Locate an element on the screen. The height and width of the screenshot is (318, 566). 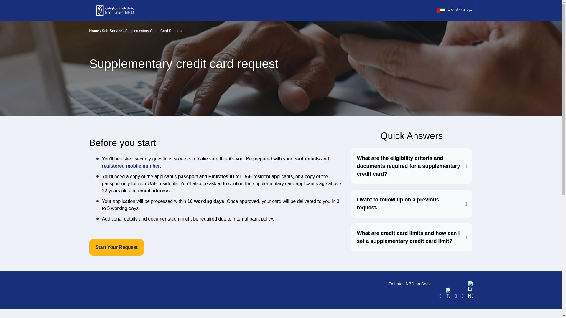
Home is located at coordinates (94, 31).